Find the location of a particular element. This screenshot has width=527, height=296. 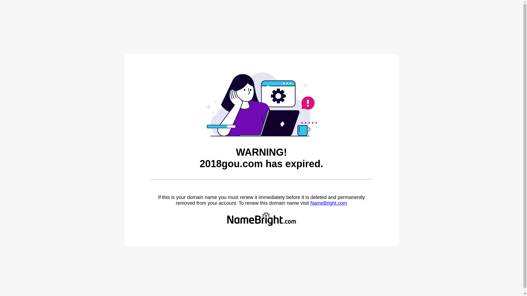

NameBright.com is located at coordinates (329, 203).